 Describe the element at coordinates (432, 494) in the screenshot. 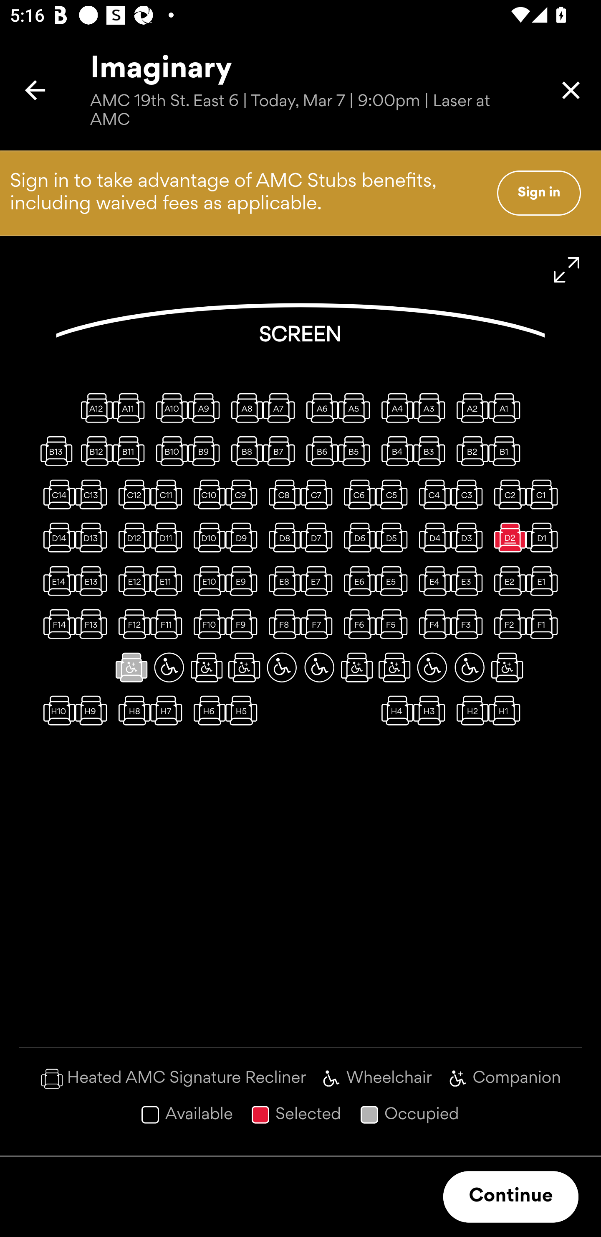

I see `C4, Regular seat, available` at that location.